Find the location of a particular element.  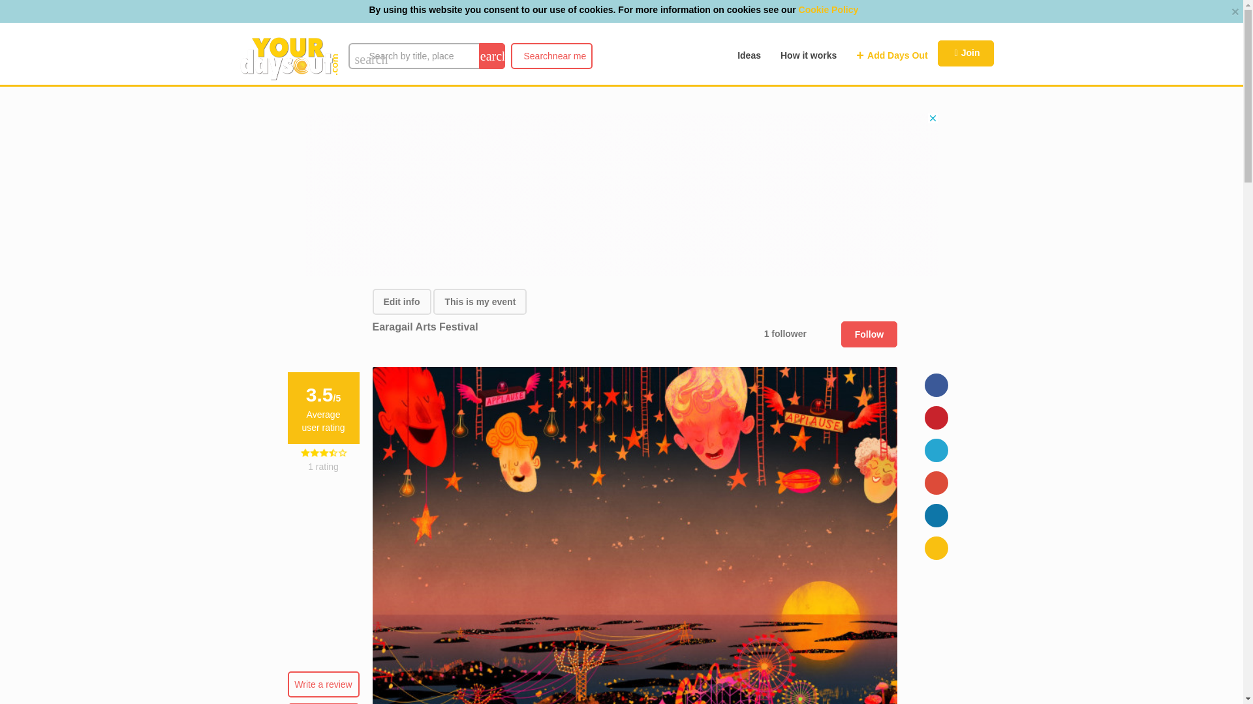

search is located at coordinates (491, 55).